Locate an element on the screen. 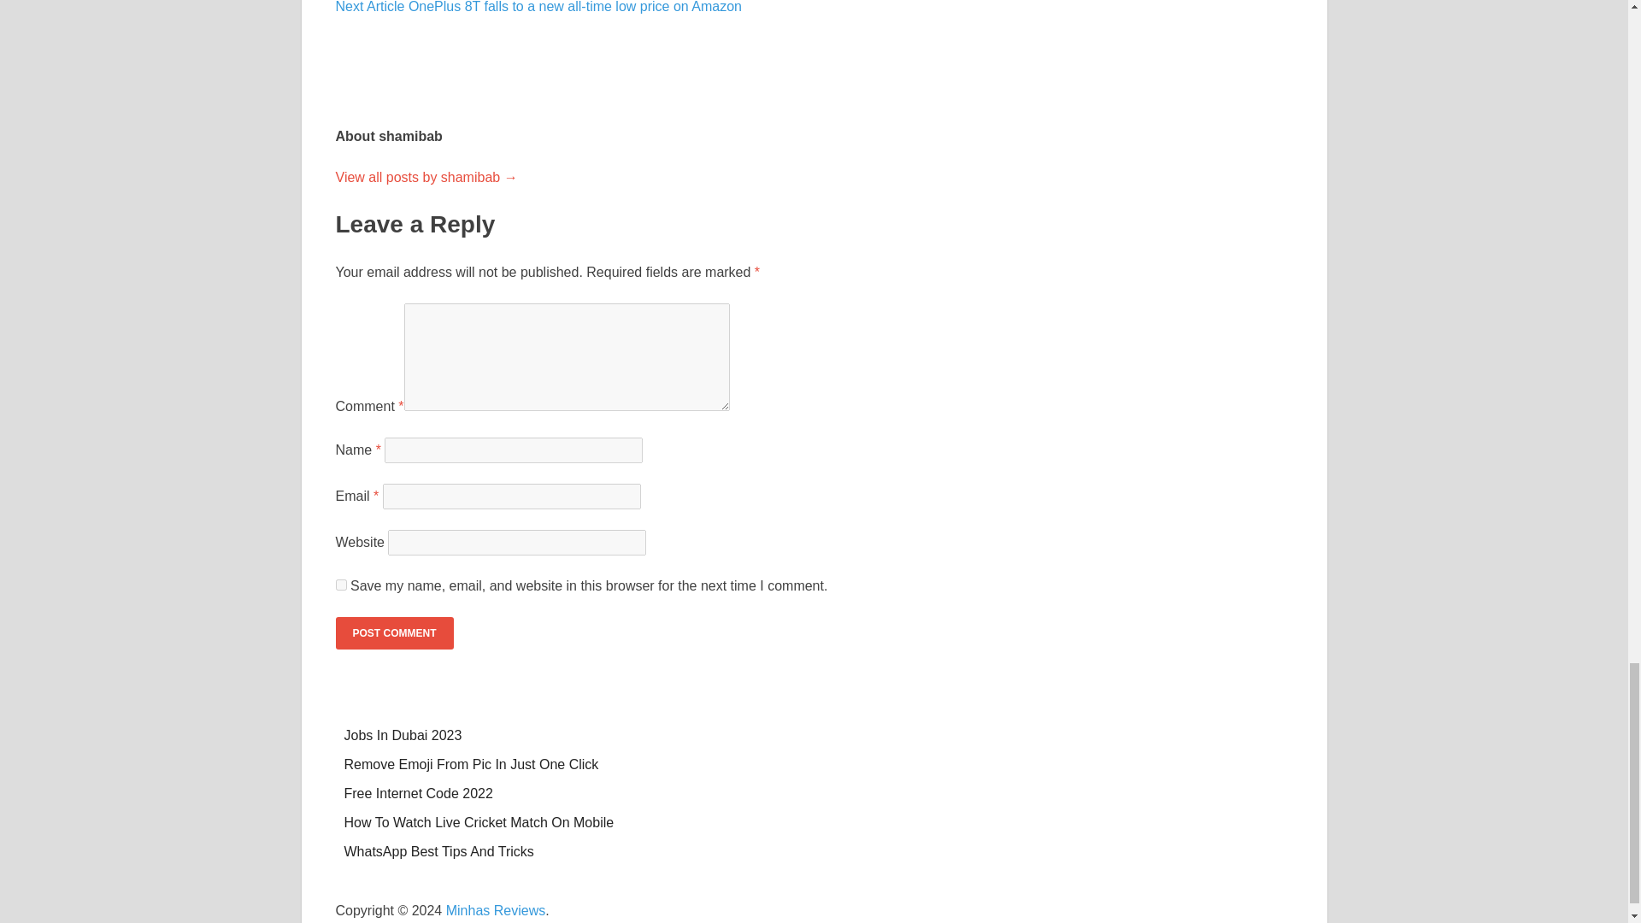  Minhas Reviews is located at coordinates (496, 910).